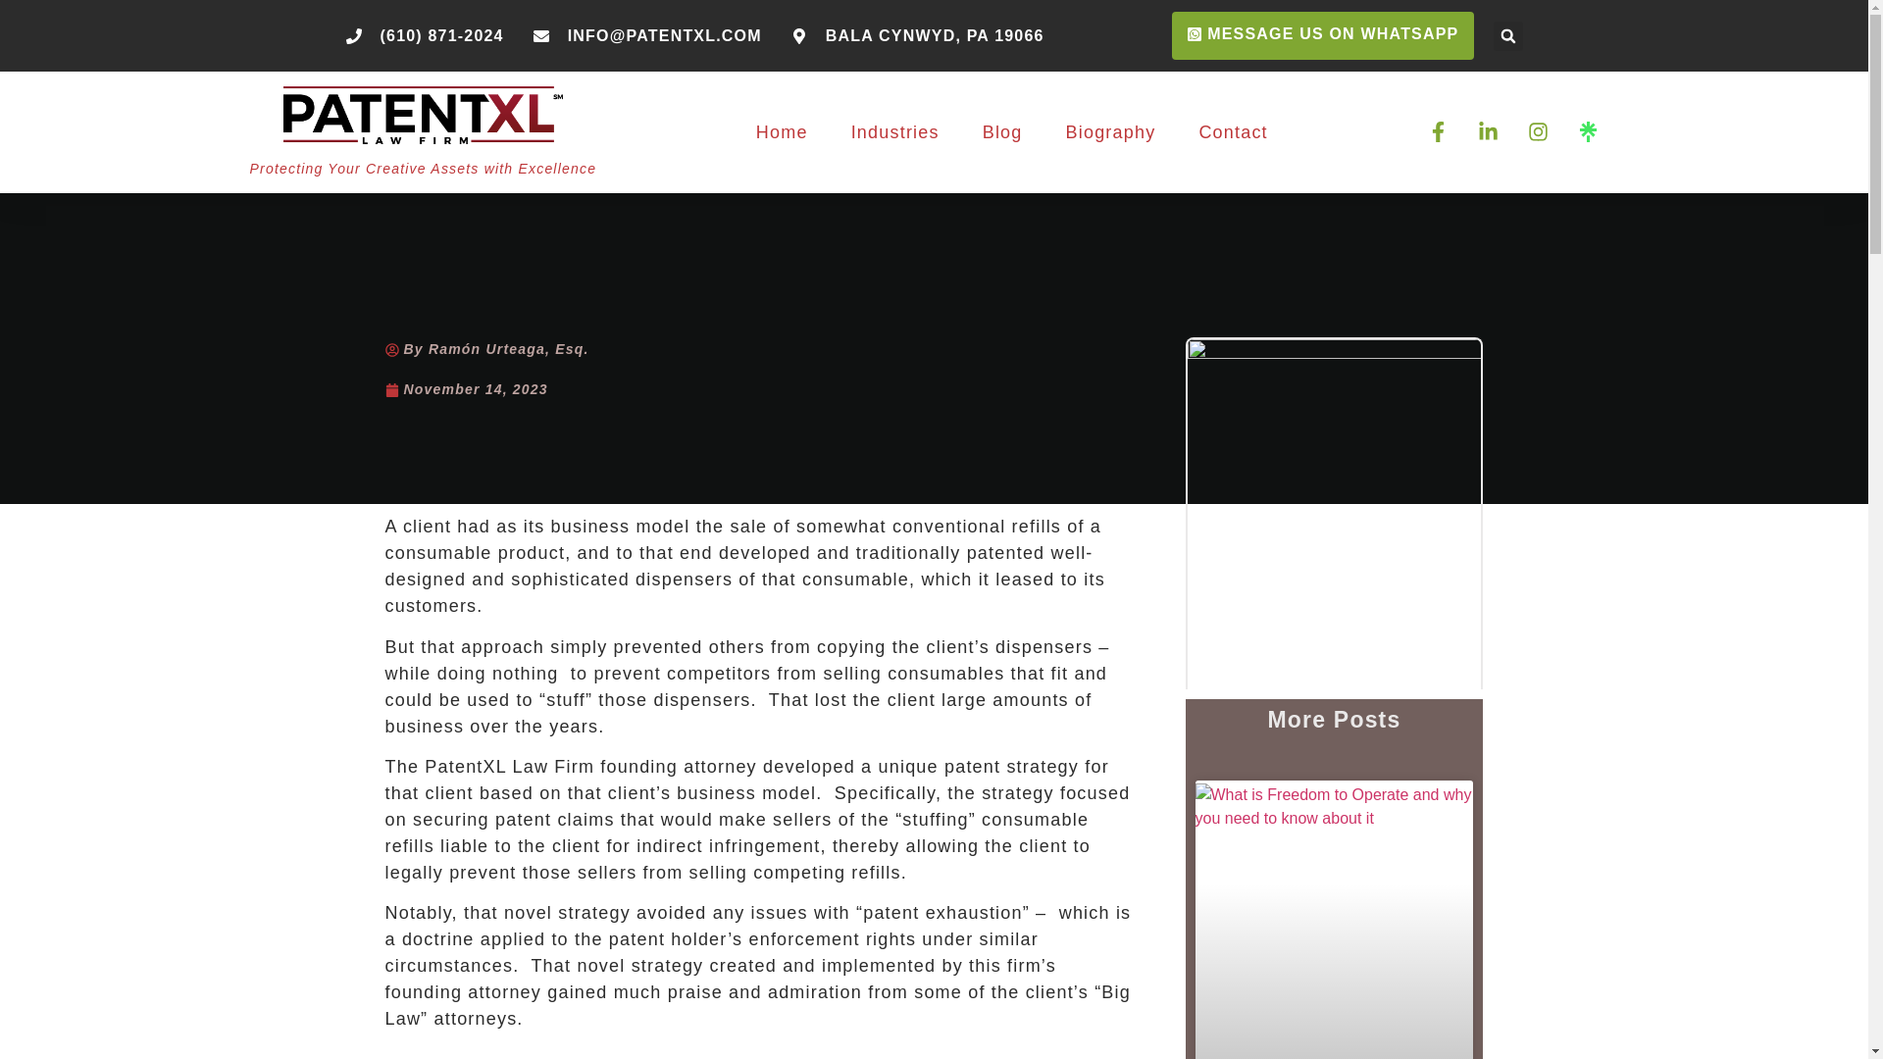 Image resolution: width=1883 pixels, height=1059 pixels. I want to click on Contact, so click(1233, 131).